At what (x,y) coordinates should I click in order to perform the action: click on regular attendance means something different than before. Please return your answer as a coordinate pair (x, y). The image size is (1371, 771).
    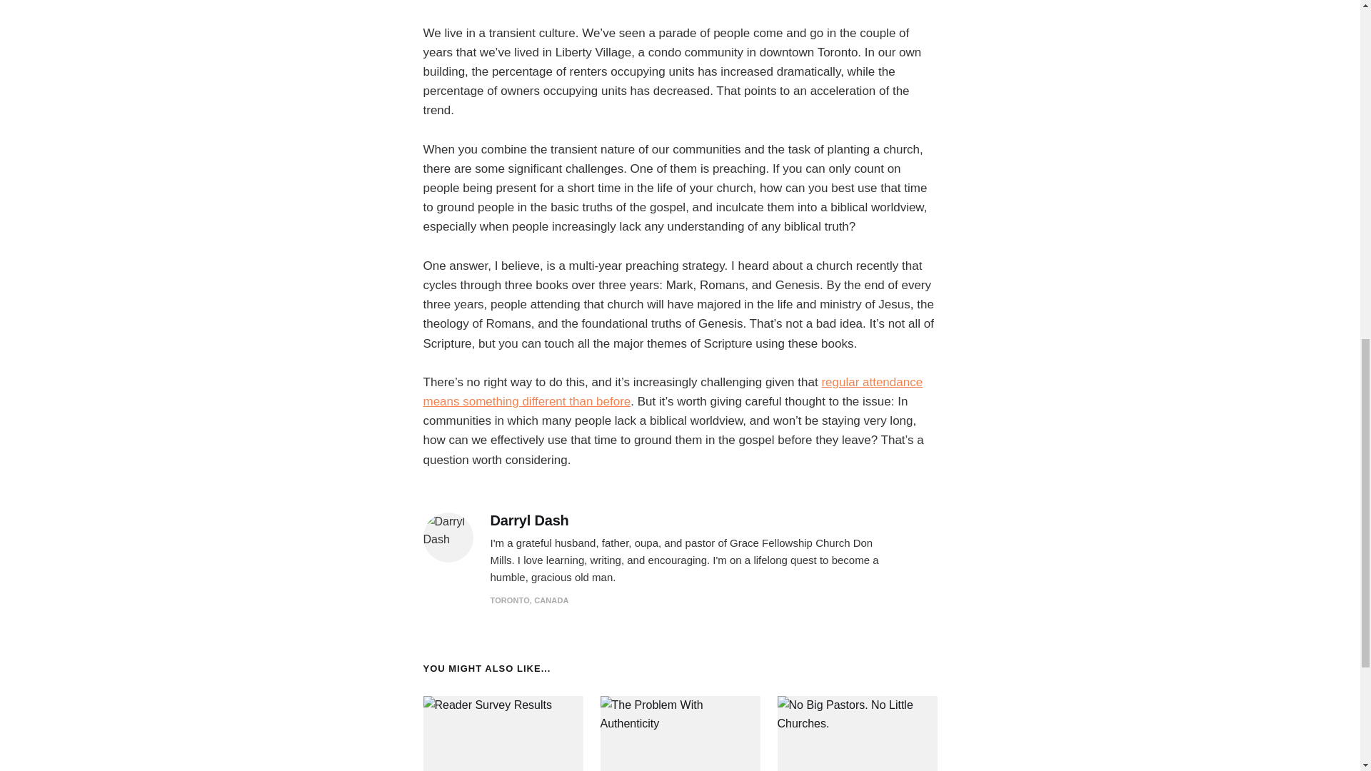
    Looking at the image, I should click on (673, 391).